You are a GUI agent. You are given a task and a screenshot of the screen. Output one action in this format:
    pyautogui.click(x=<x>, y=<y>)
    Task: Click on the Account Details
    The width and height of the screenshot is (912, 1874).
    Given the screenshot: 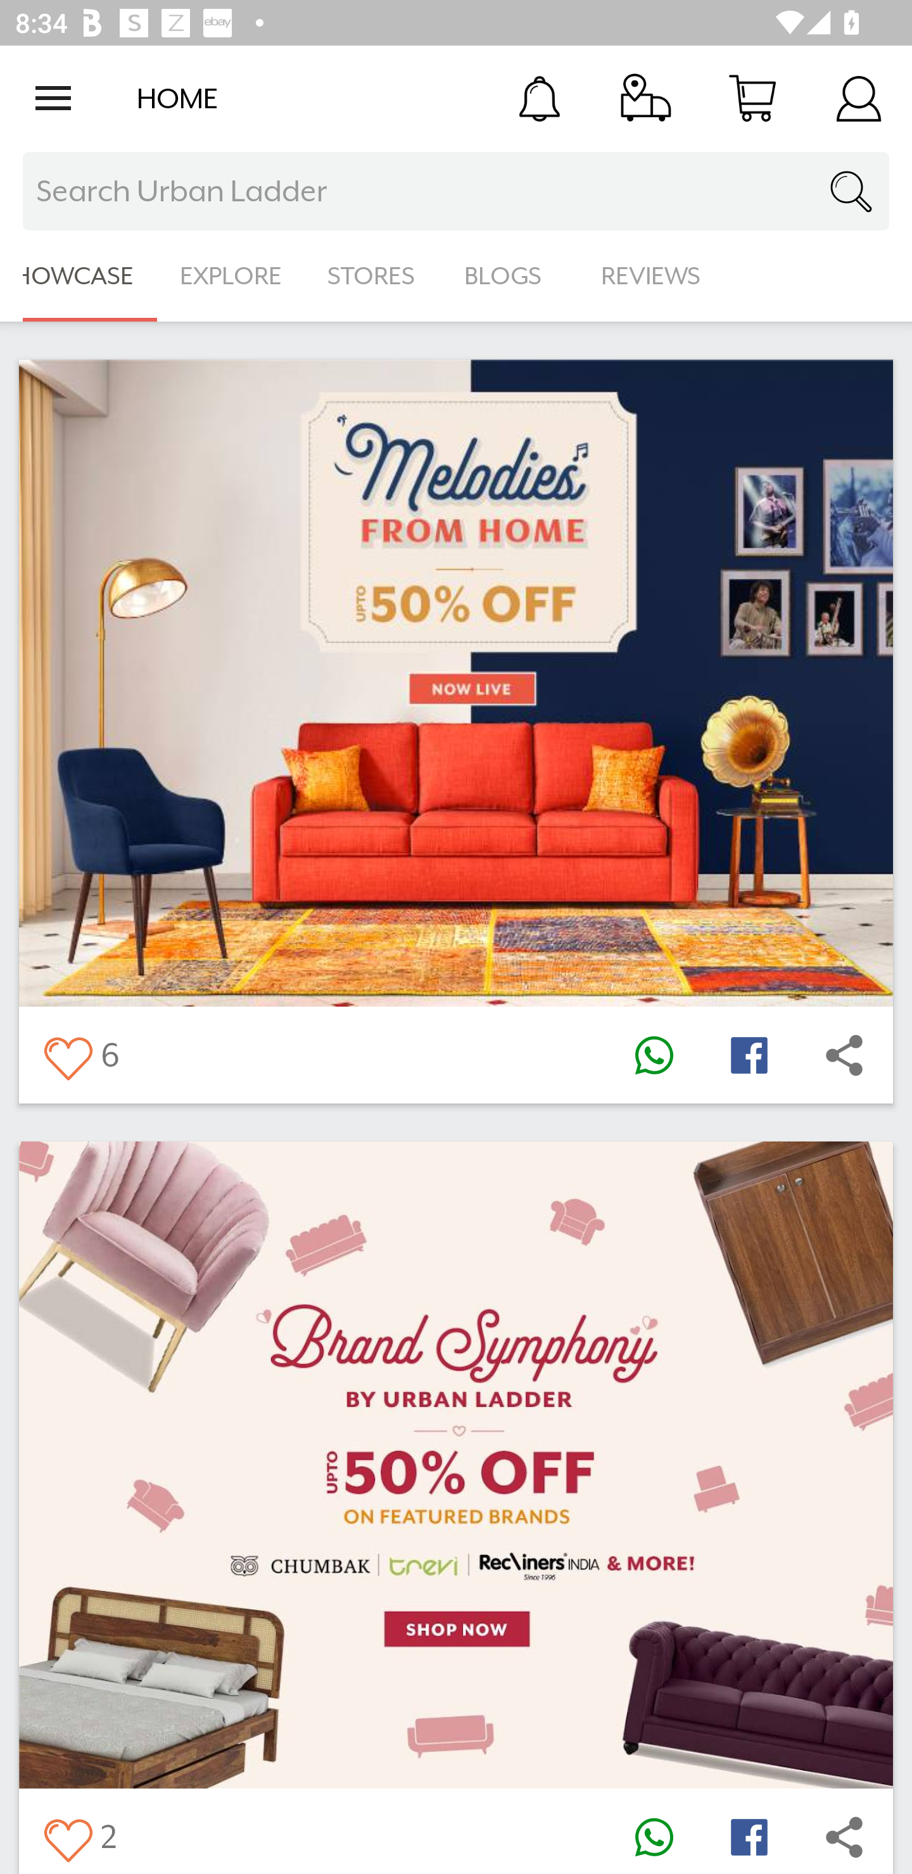 What is the action you would take?
    pyautogui.click(x=859, y=97)
    